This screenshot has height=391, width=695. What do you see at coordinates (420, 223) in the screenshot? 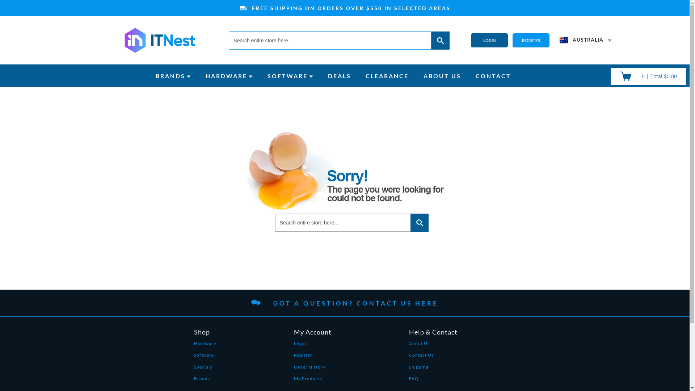
I see `Search` at bounding box center [420, 223].